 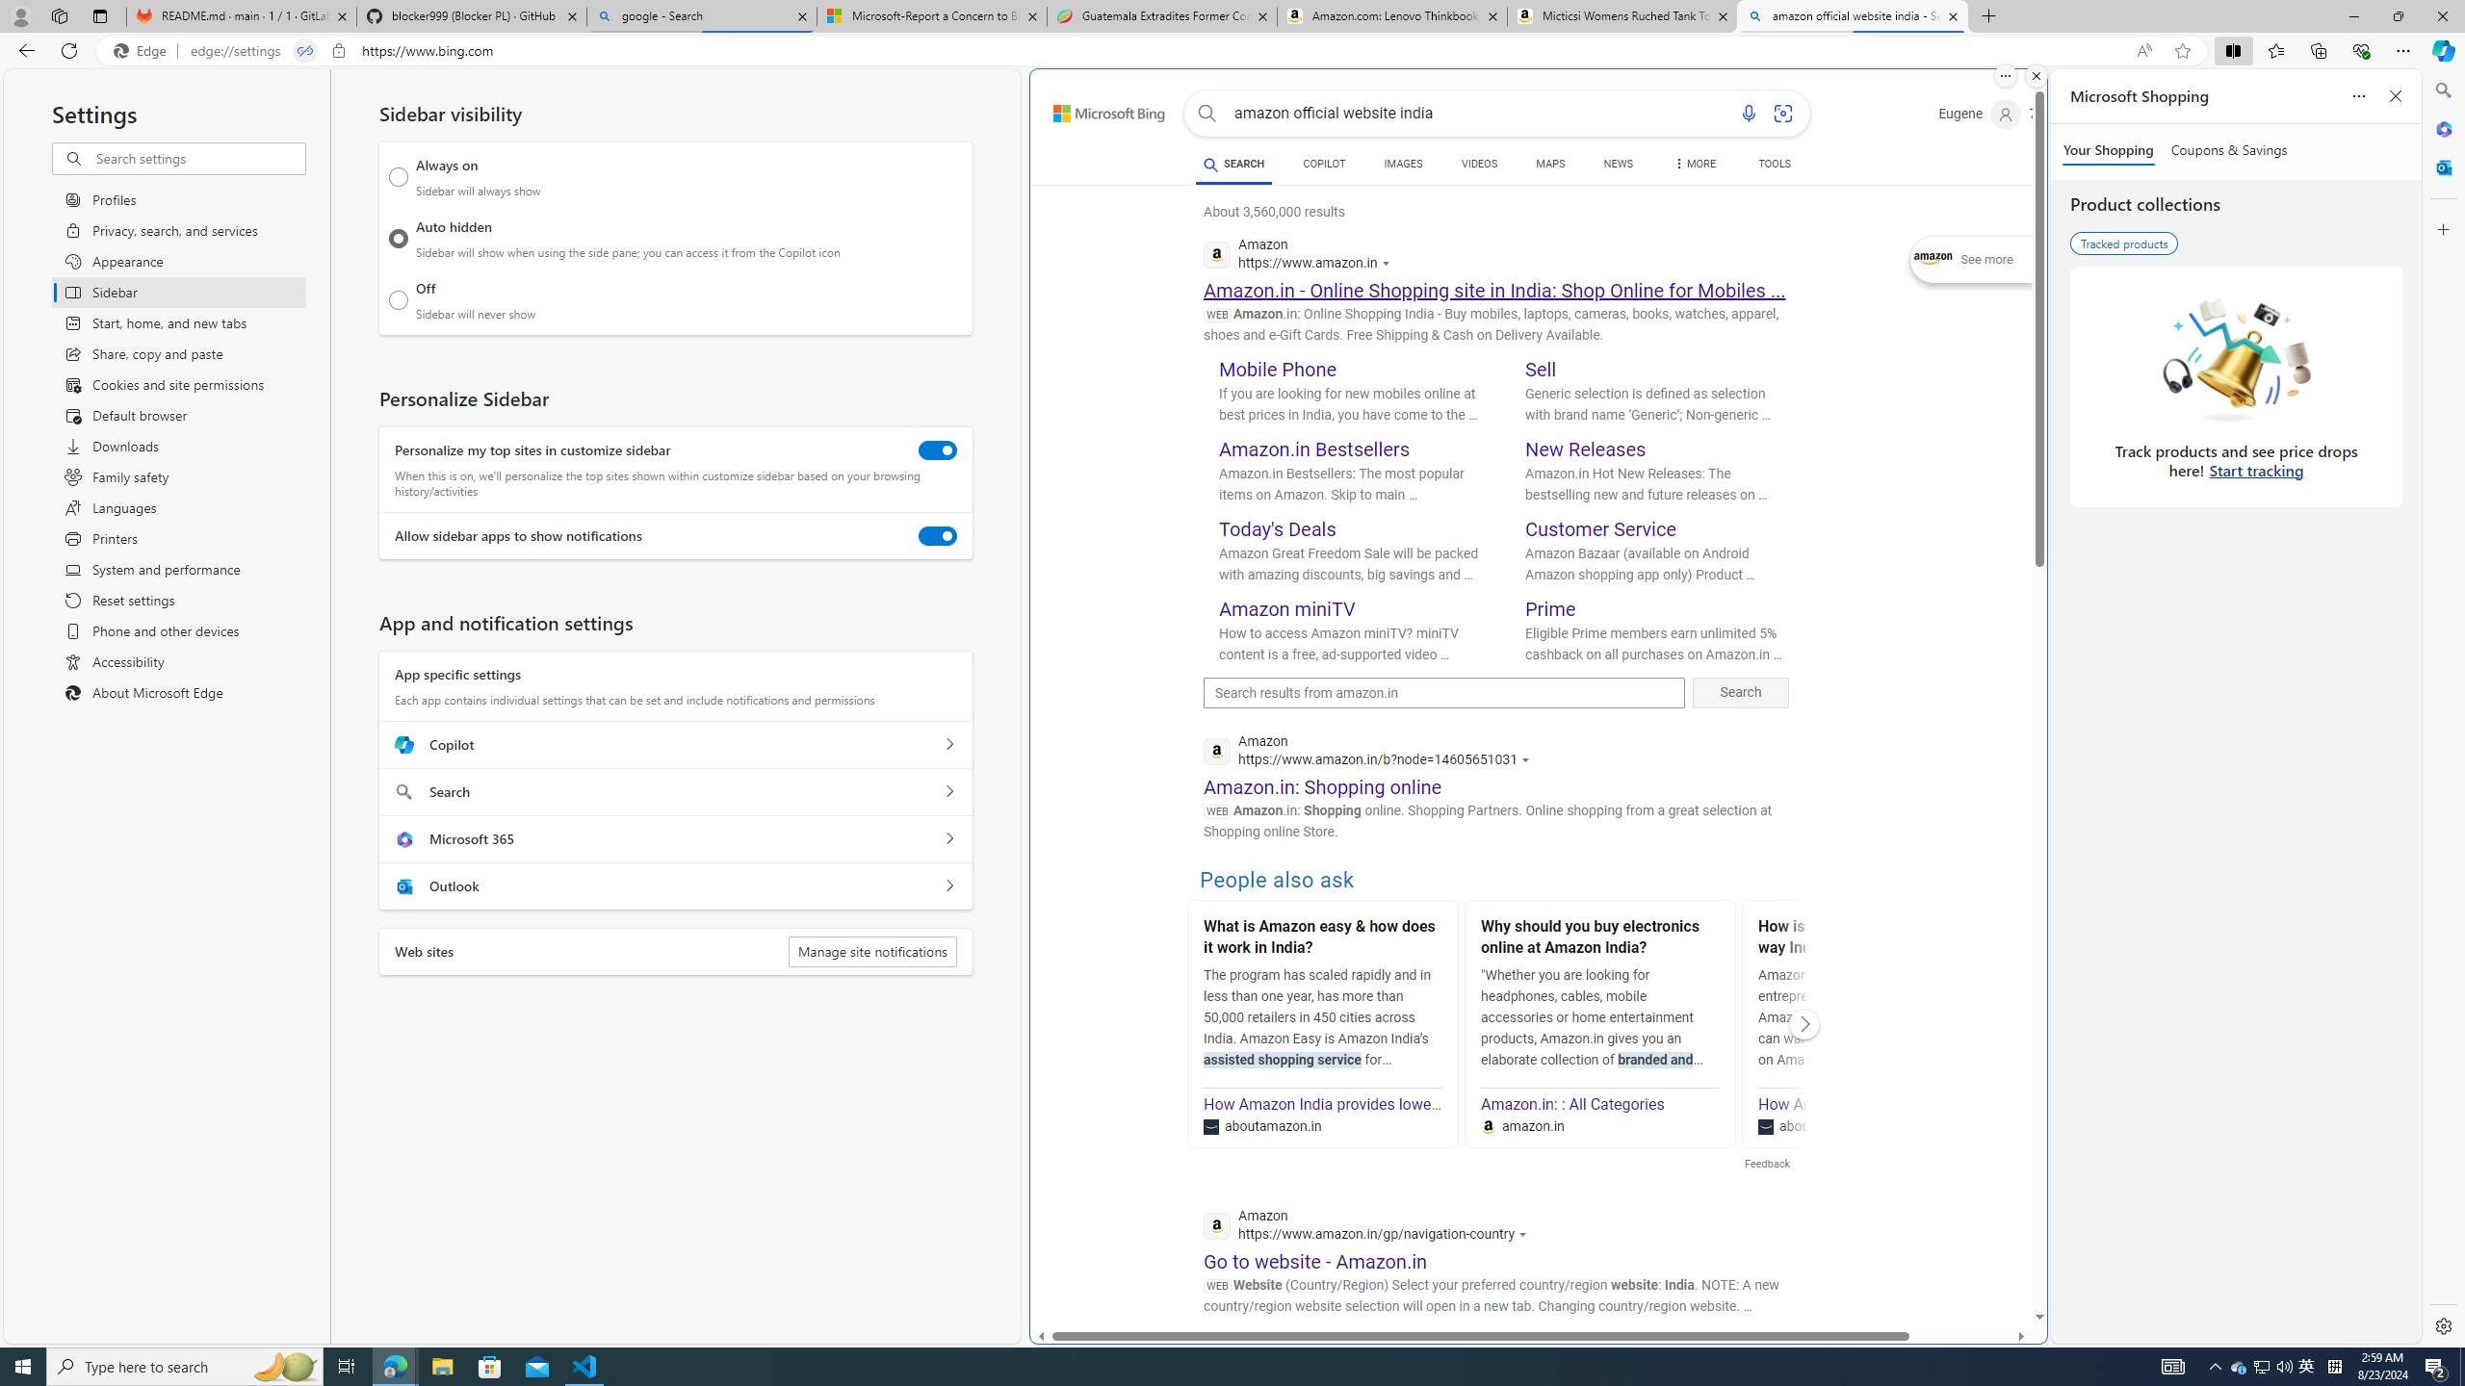 I want to click on Edge, so click(x=143, y=51).